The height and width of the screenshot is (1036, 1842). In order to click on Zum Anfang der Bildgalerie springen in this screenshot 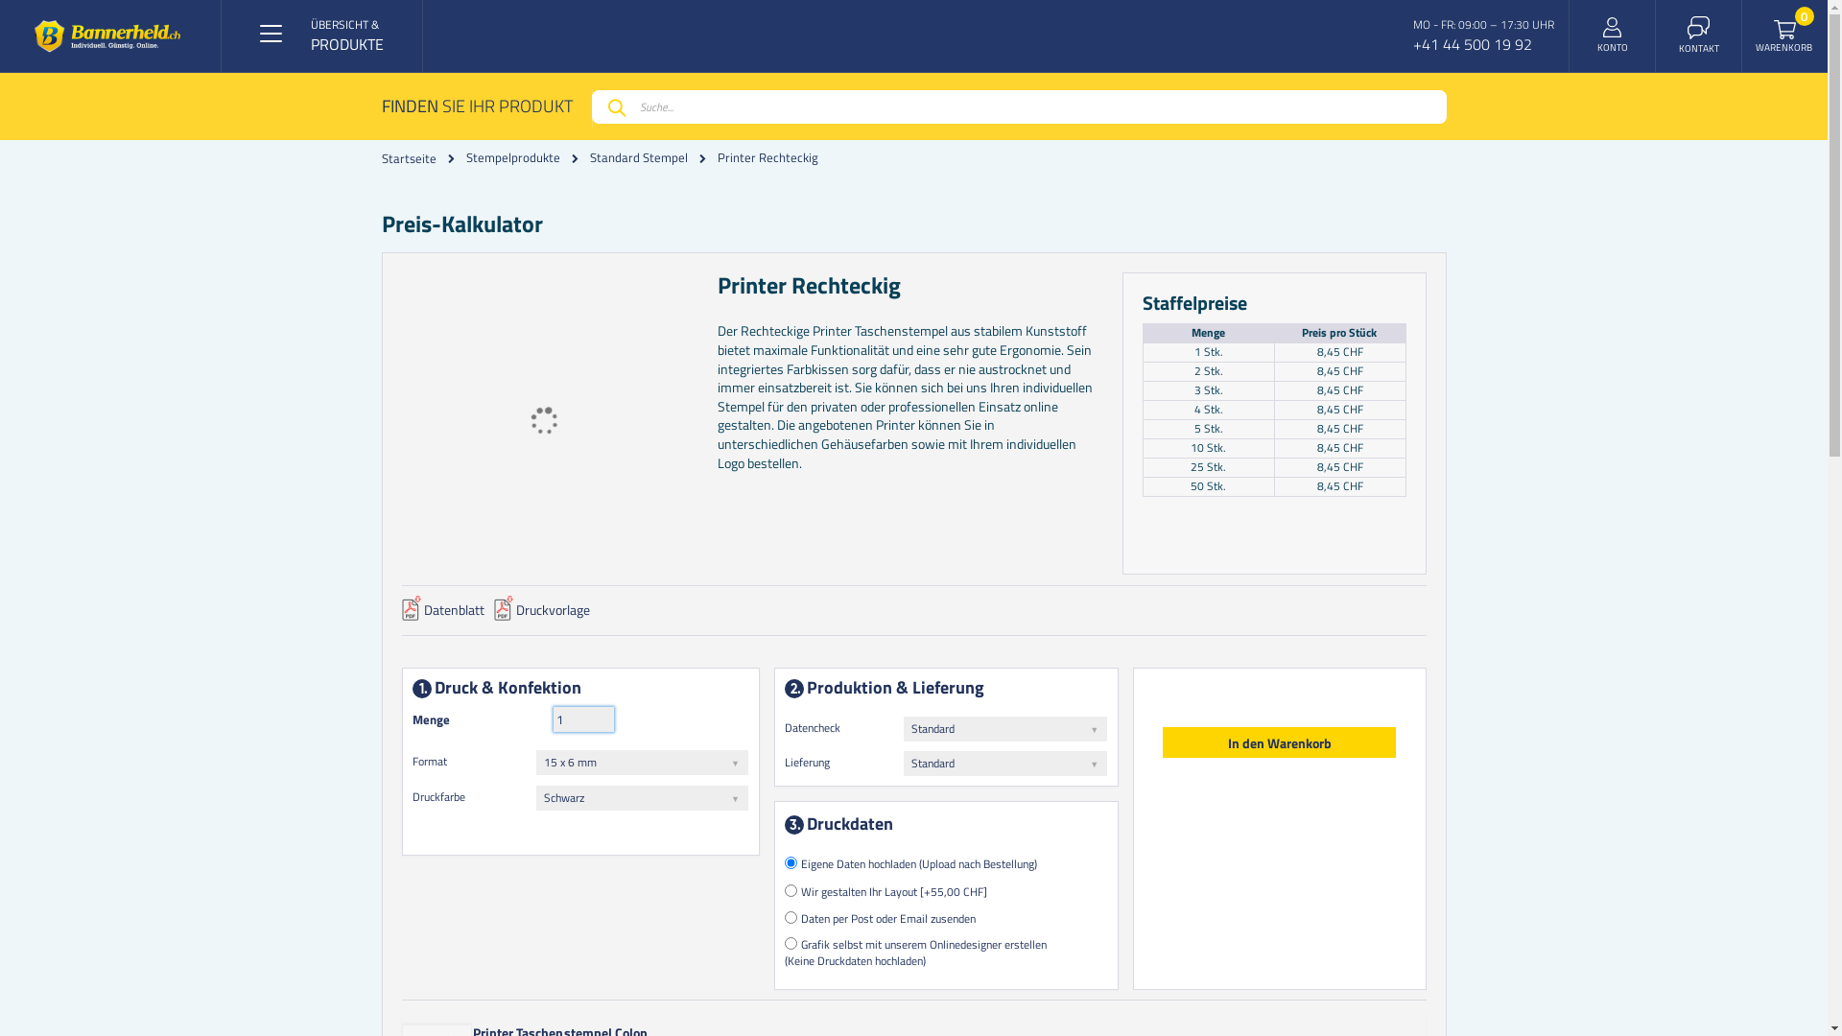, I will do `click(718, 272)`.